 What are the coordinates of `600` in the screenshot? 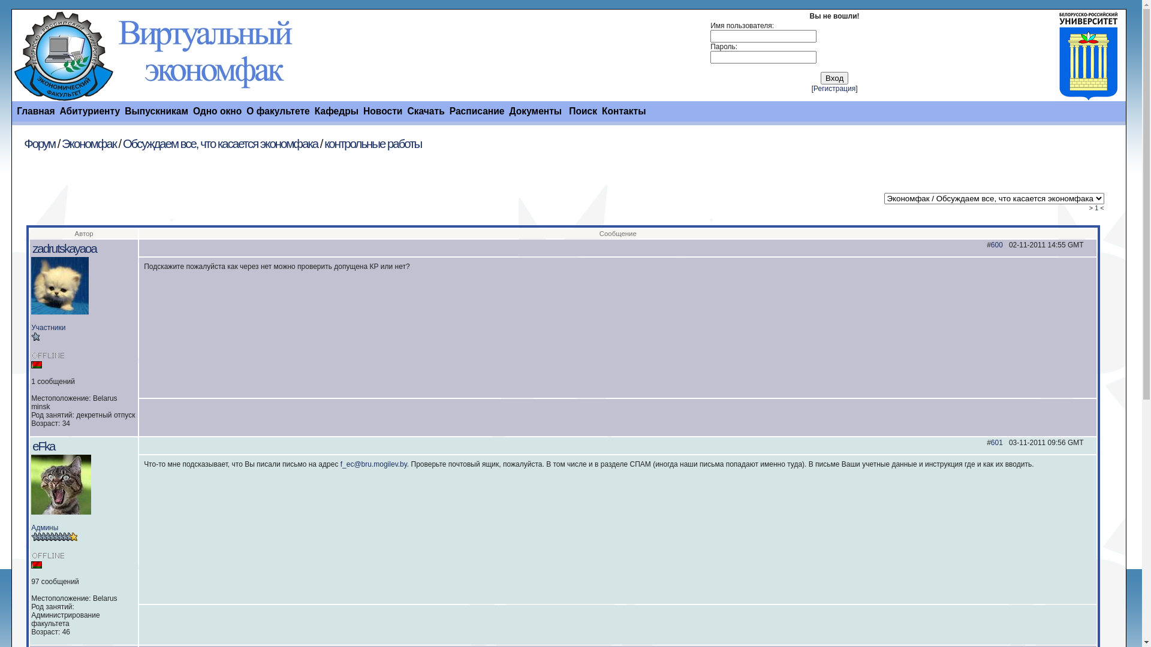 It's located at (997, 245).